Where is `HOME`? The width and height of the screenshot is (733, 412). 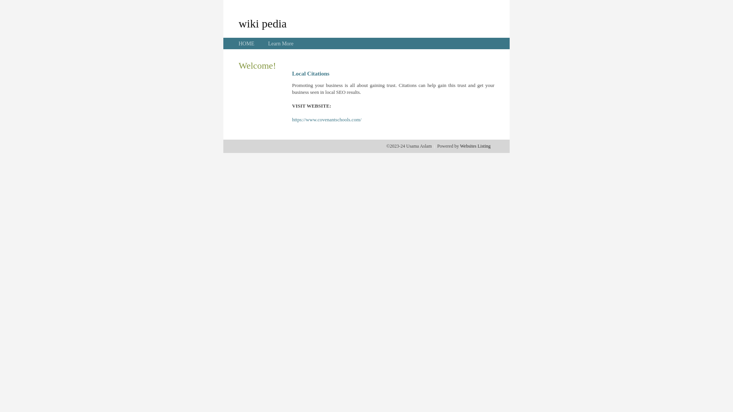 HOME is located at coordinates (247, 43).